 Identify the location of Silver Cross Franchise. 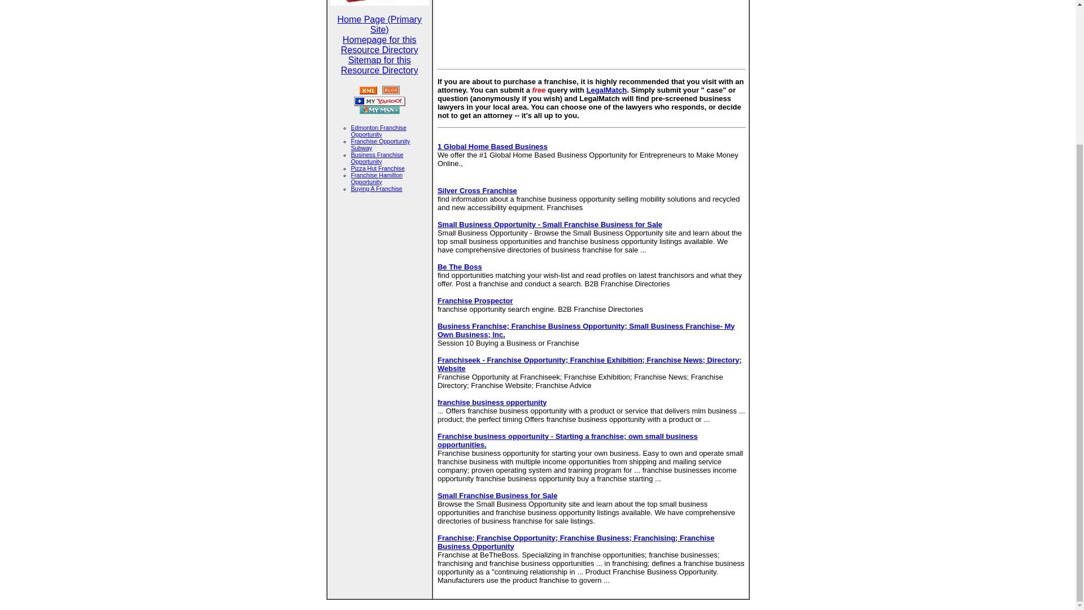
(477, 190).